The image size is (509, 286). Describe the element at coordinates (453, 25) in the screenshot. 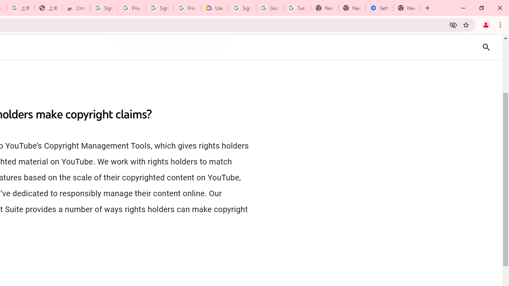

I see `Third-party cookies blocked` at that location.